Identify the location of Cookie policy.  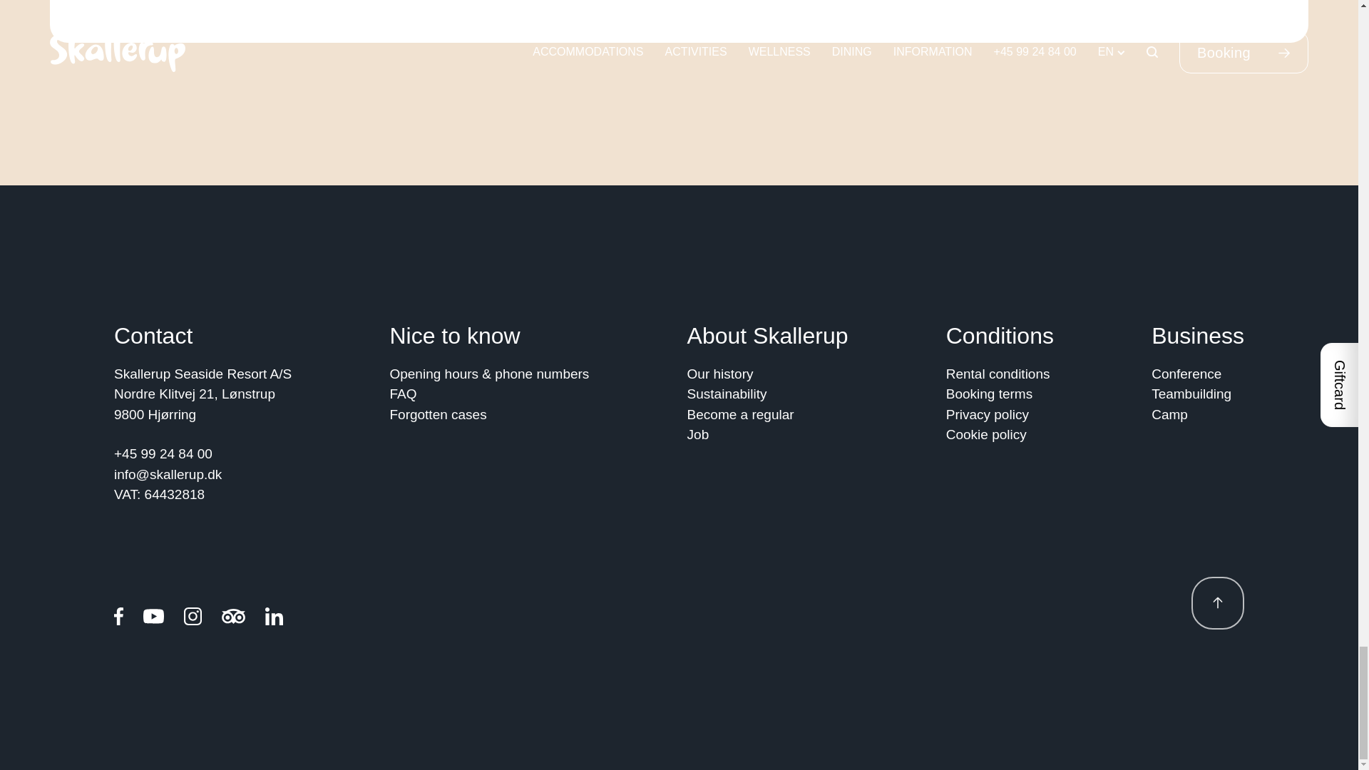
(986, 435).